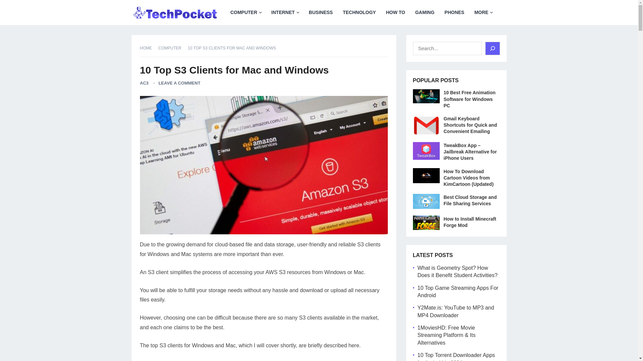 Image resolution: width=643 pixels, height=361 pixels. I want to click on View all posts in Computer, so click(172, 48).